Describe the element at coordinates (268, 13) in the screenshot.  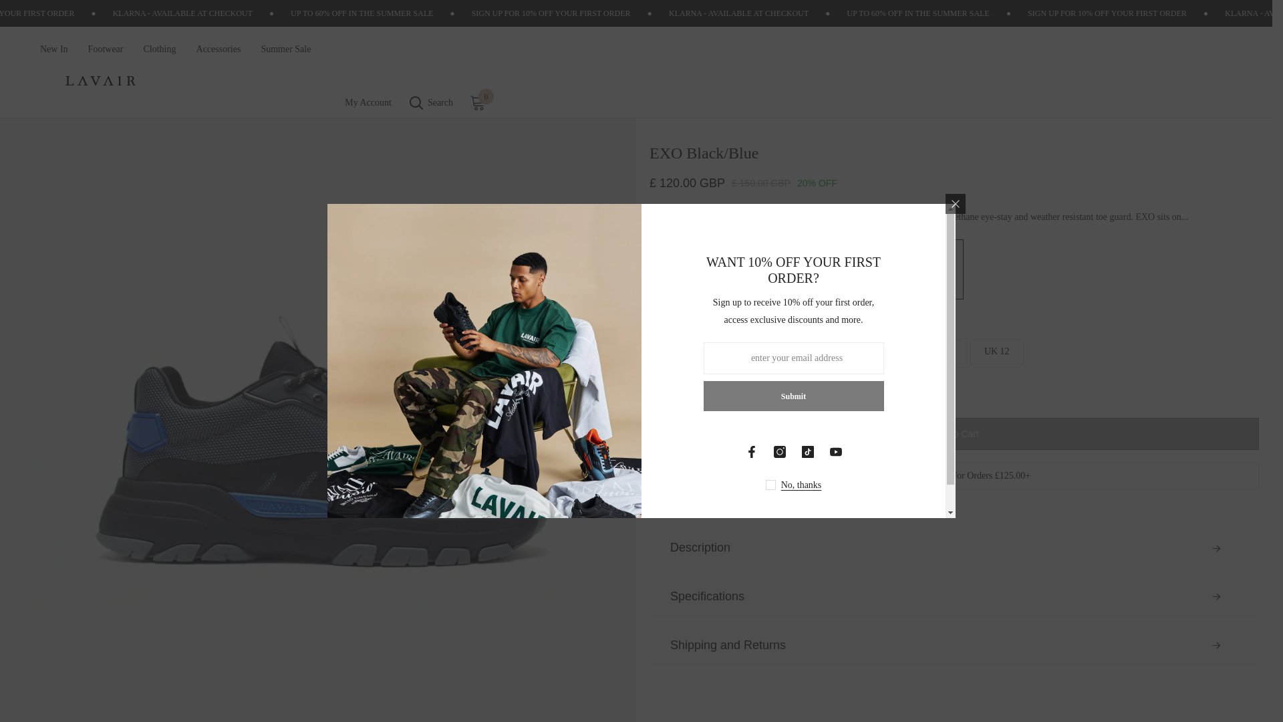
I see `KLARNA - AVAILABLE AT CHECKOUT` at that location.